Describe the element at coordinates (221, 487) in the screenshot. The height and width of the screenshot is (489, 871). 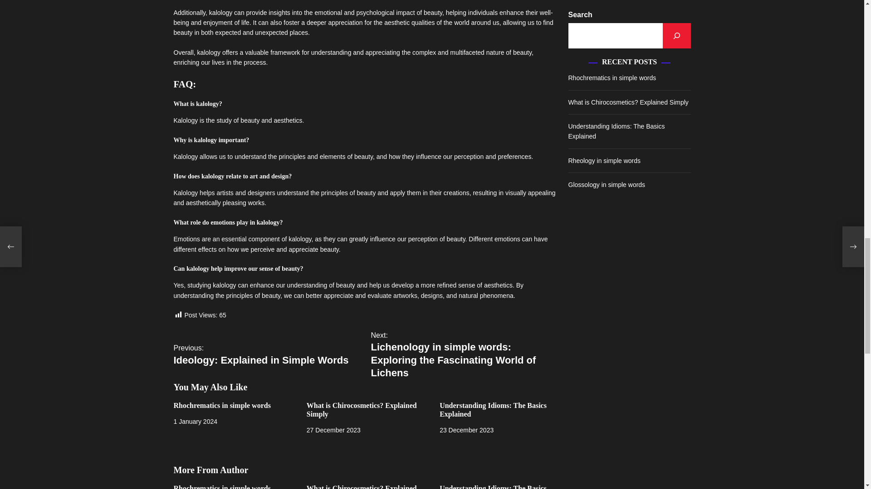
I see `Rhochrematics in simple words` at that location.